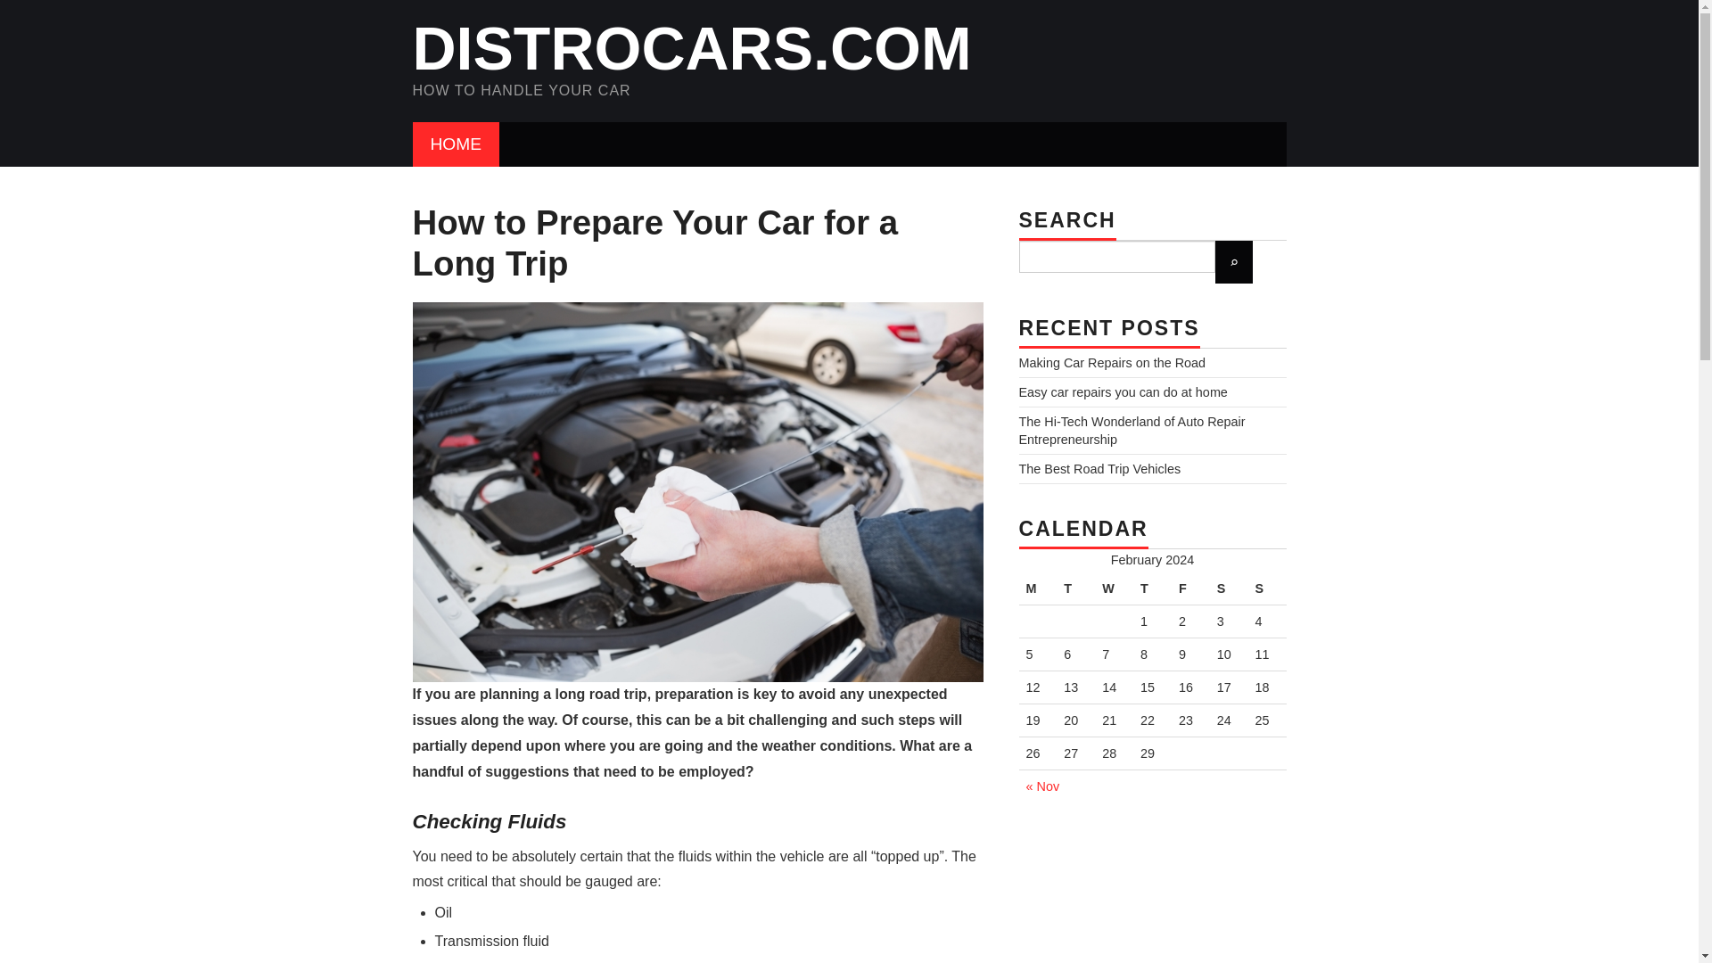 The image size is (1712, 963). What do you see at coordinates (1111, 362) in the screenshot?
I see `Making Car Repairs on the Road` at bounding box center [1111, 362].